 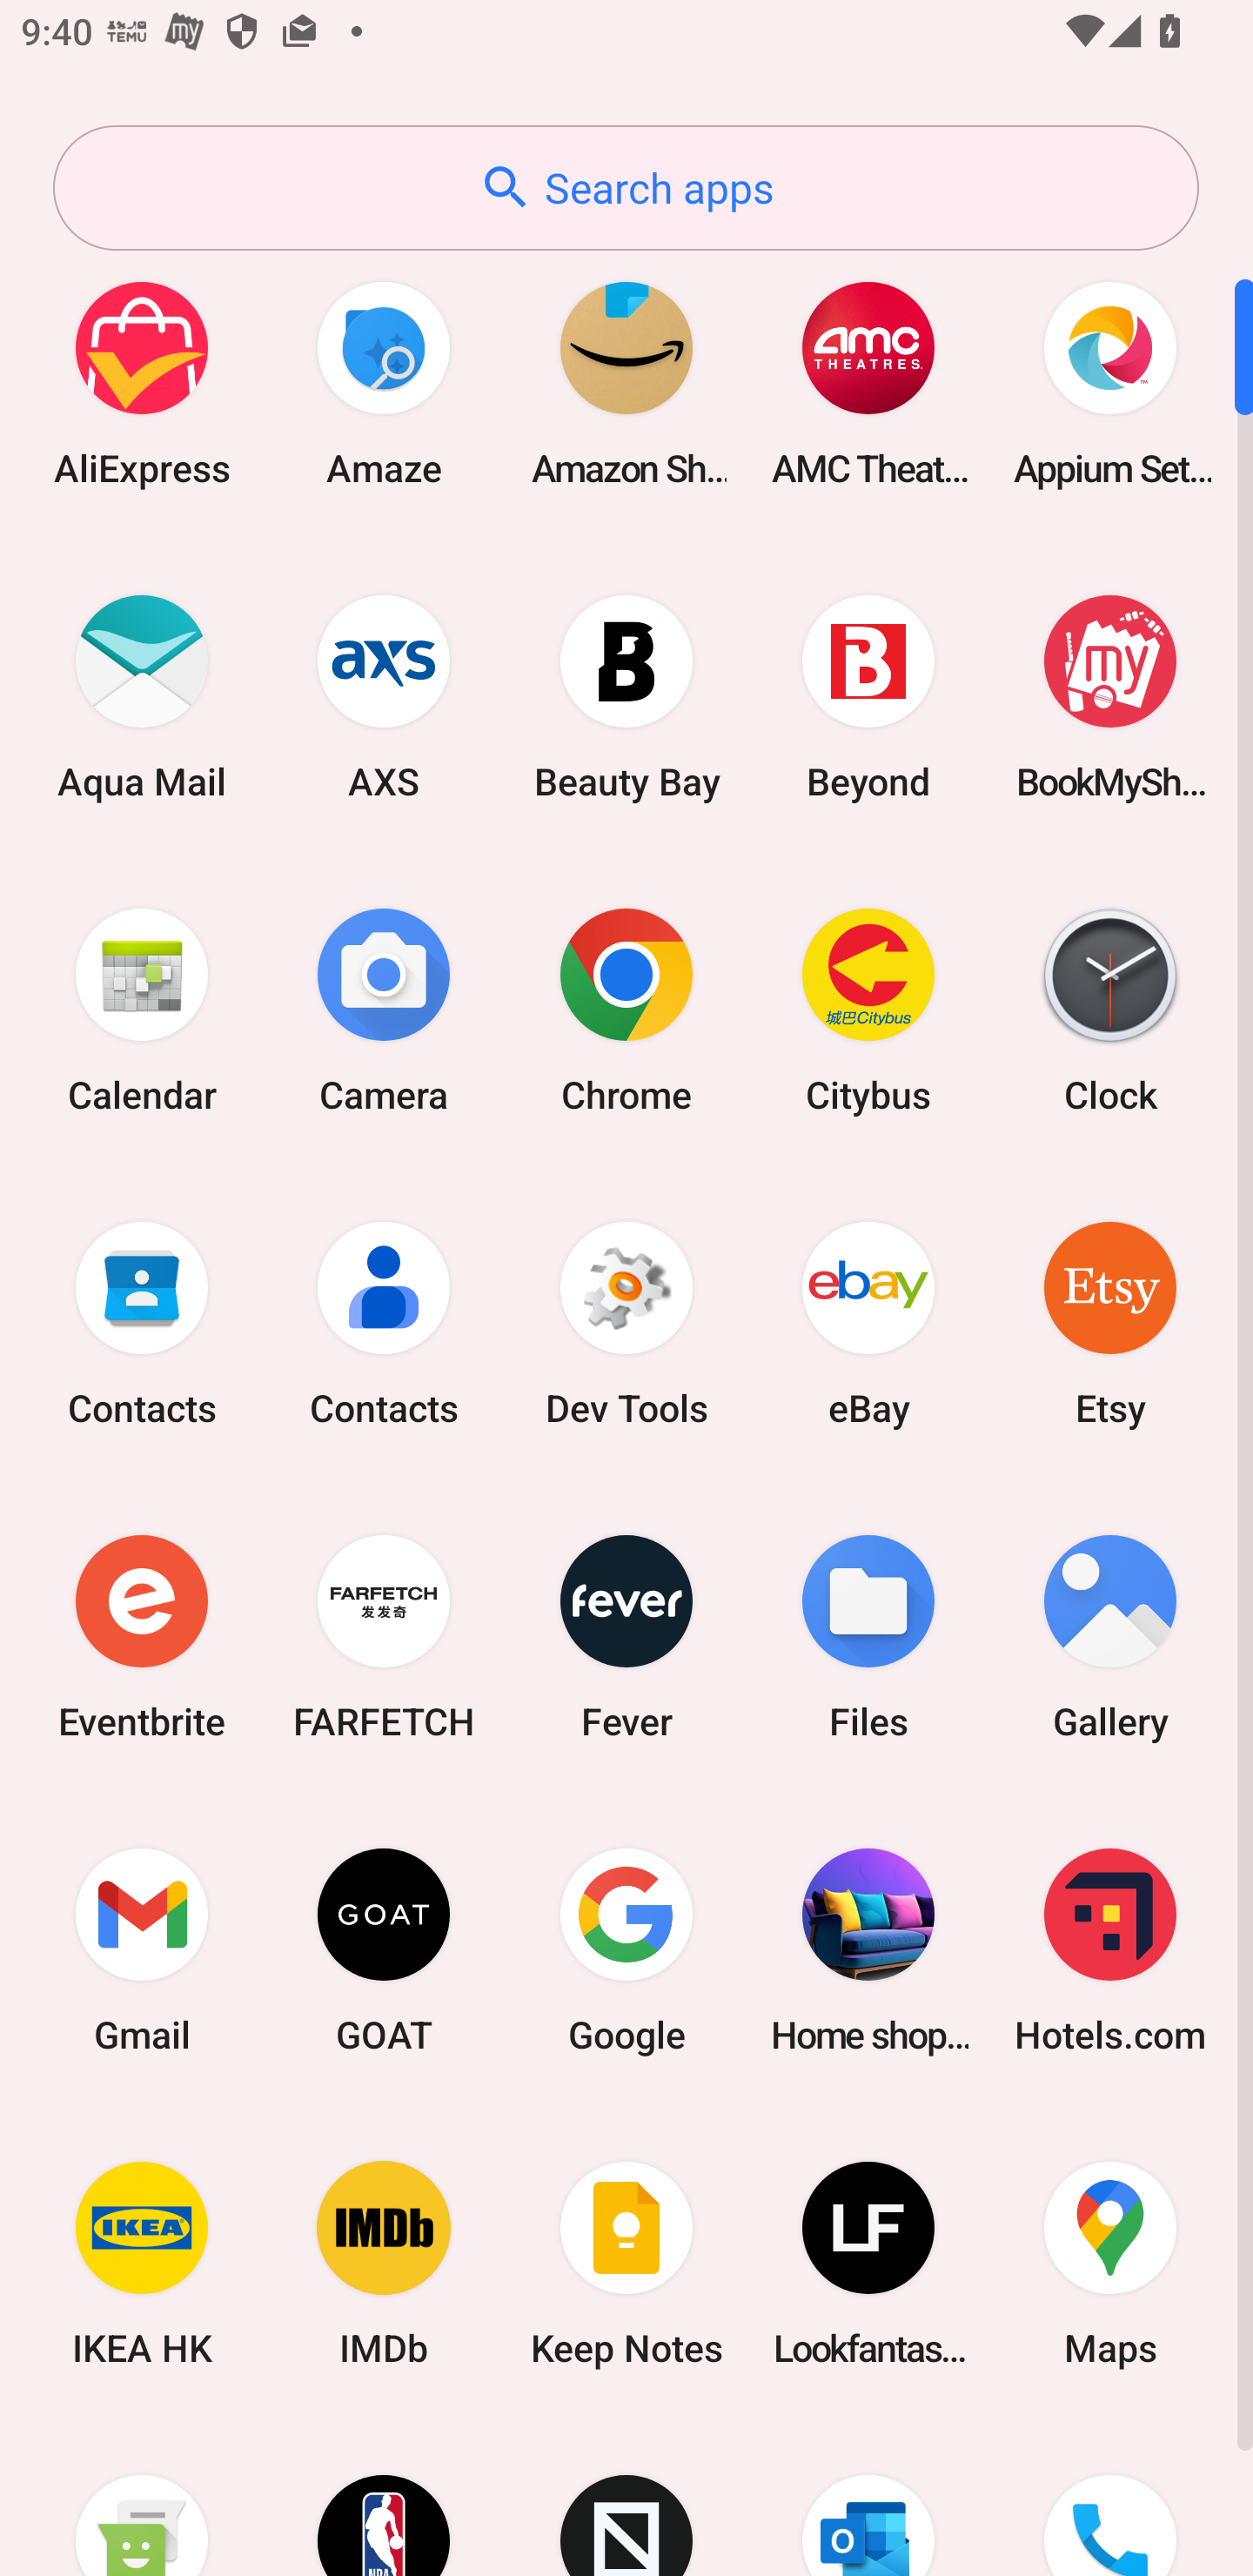 I want to click on Clock, so click(x=1110, y=1010).